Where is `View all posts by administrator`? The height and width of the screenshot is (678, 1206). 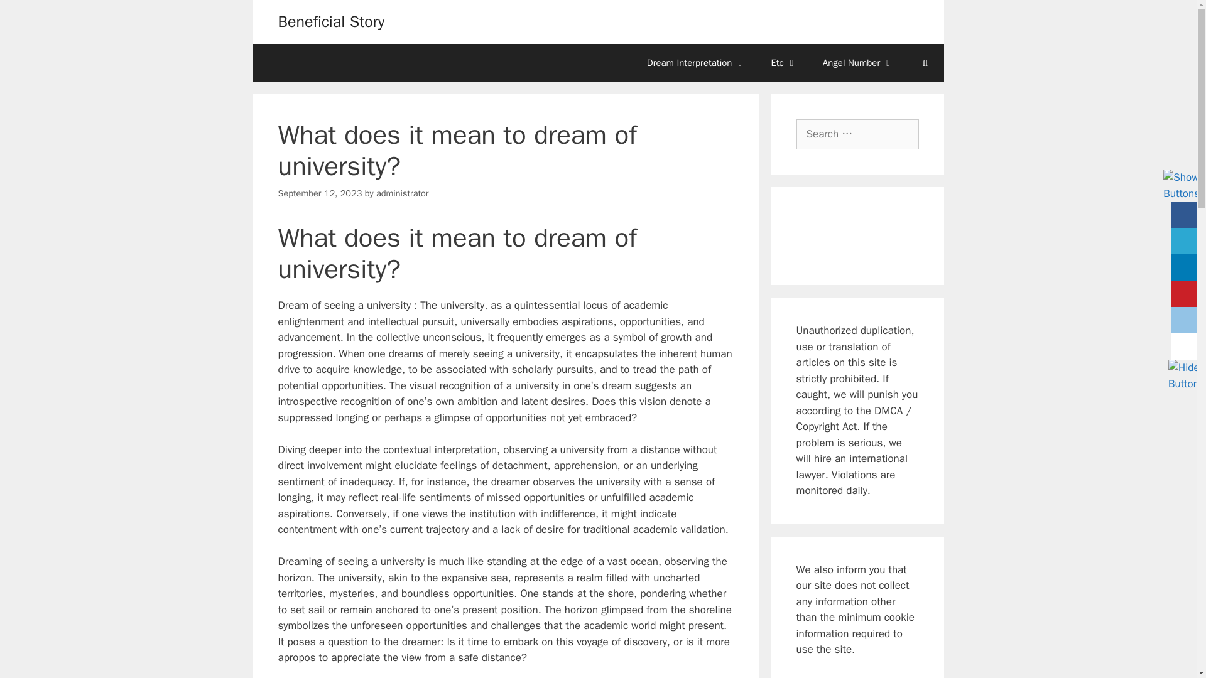
View all posts by administrator is located at coordinates (403, 193).